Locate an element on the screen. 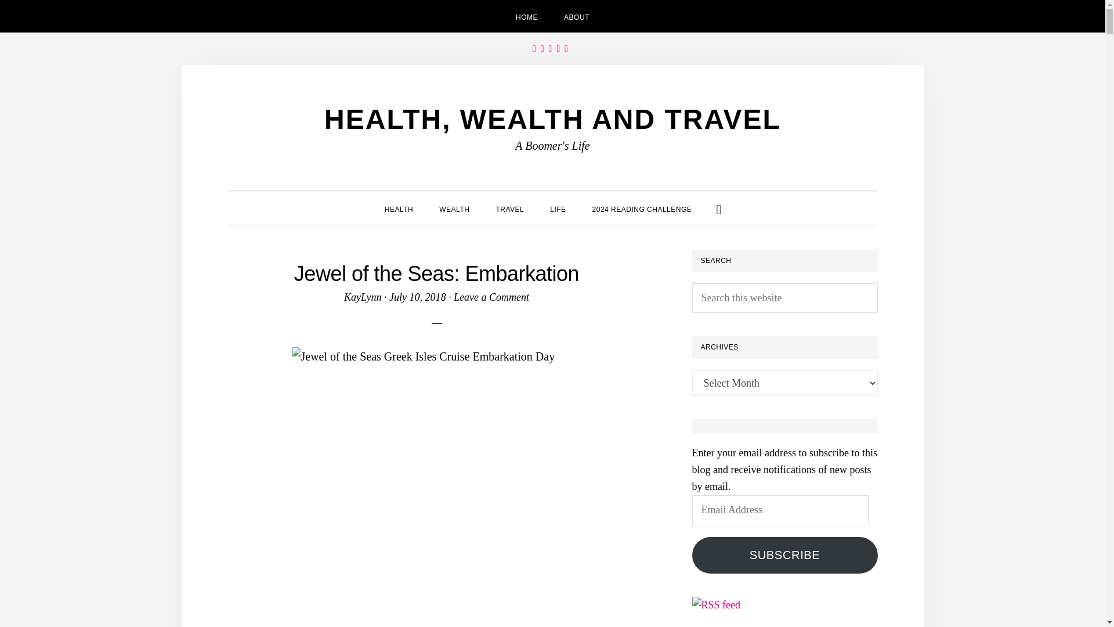  TRAVEL is located at coordinates (509, 208).